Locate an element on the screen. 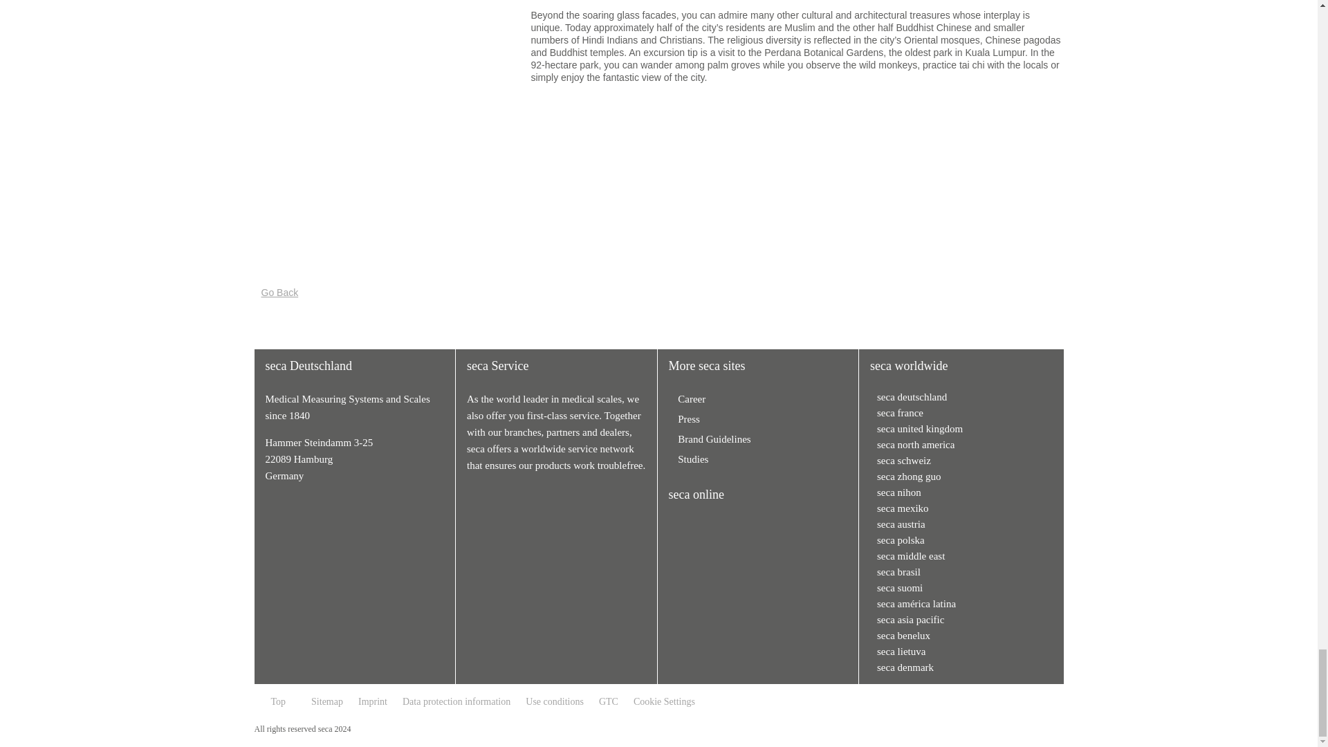 The width and height of the screenshot is (1328, 747). seca polska is located at coordinates (960, 539).